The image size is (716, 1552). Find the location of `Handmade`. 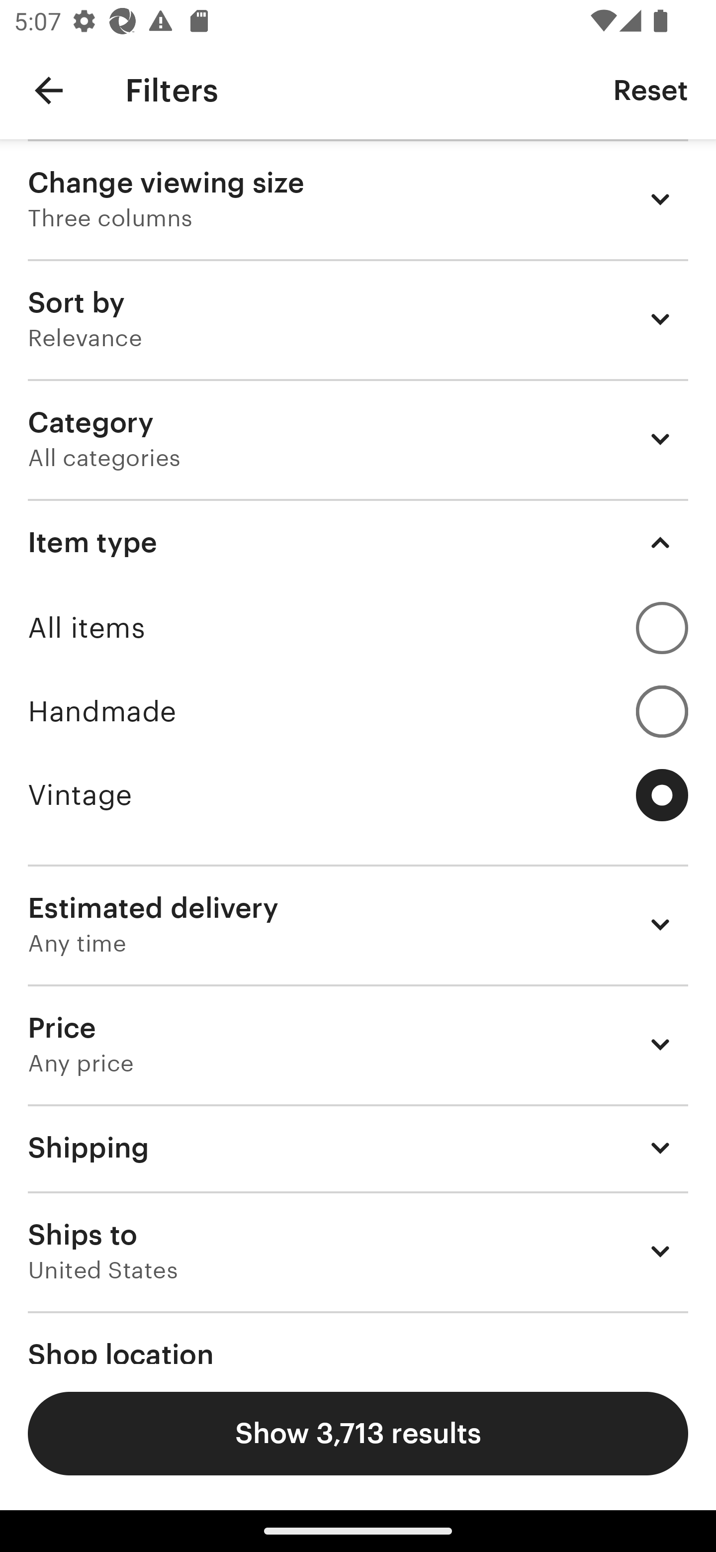

Handmade is located at coordinates (358, 710).